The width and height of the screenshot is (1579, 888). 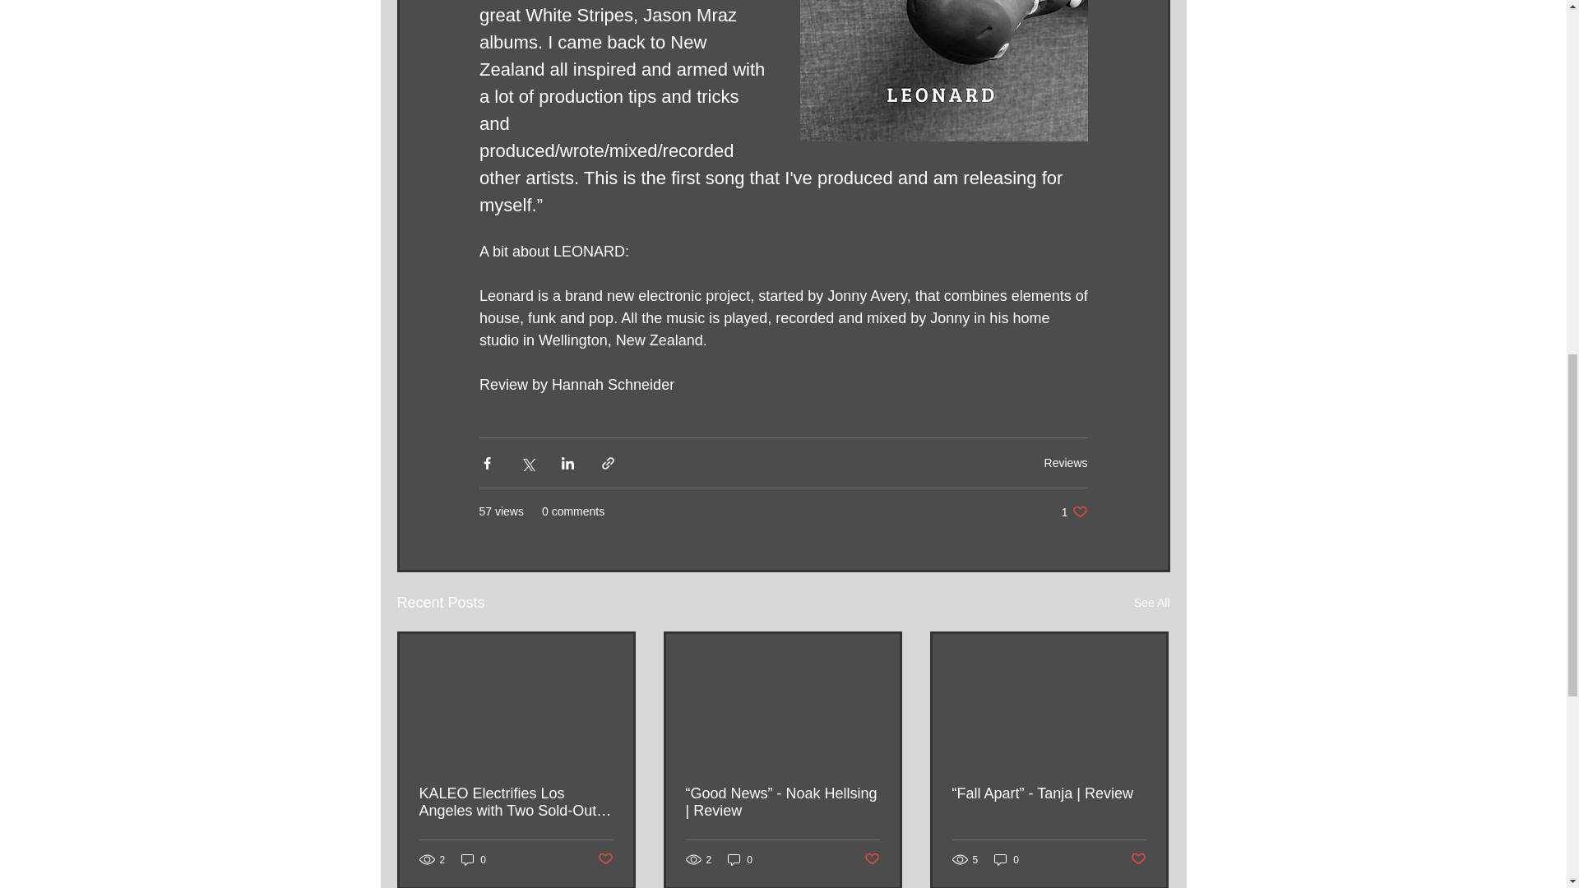 What do you see at coordinates (1074, 511) in the screenshot?
I see `0` at bounding box center [1074, 511].